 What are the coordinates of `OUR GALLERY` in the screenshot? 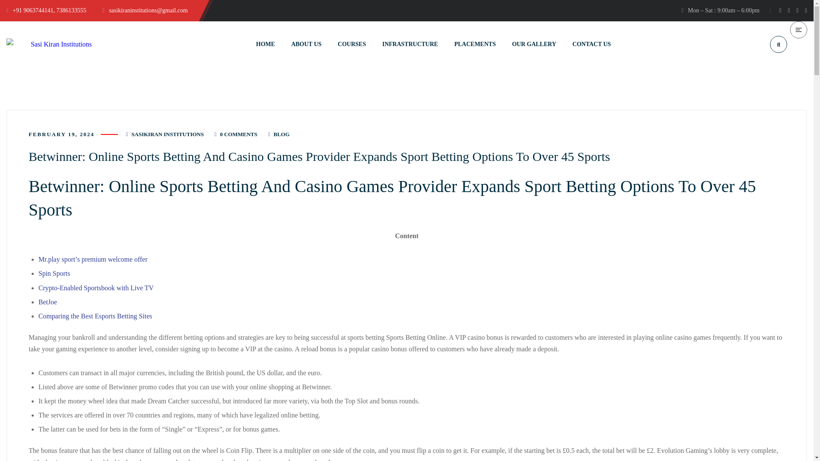 It's located at (534, 44).